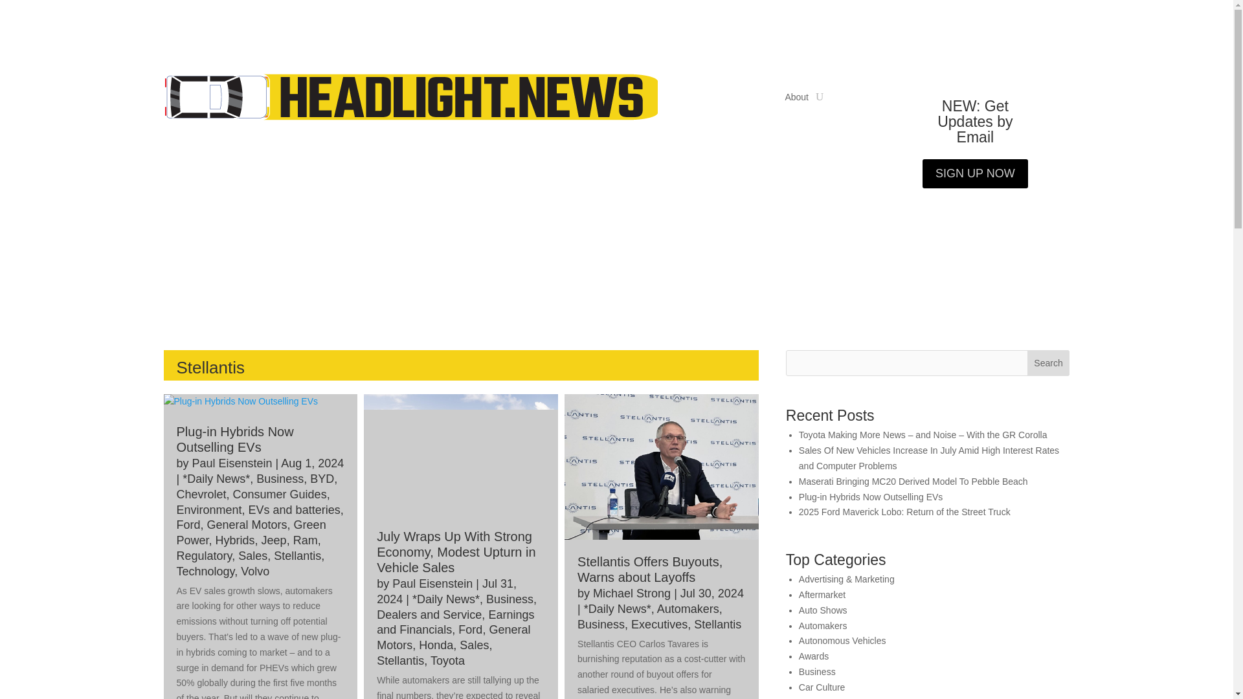 The width and height of the screenshot is (1243, 699). Describe the element at coordinates (474, 645) in the screenshot. I see `Sales` at that location.